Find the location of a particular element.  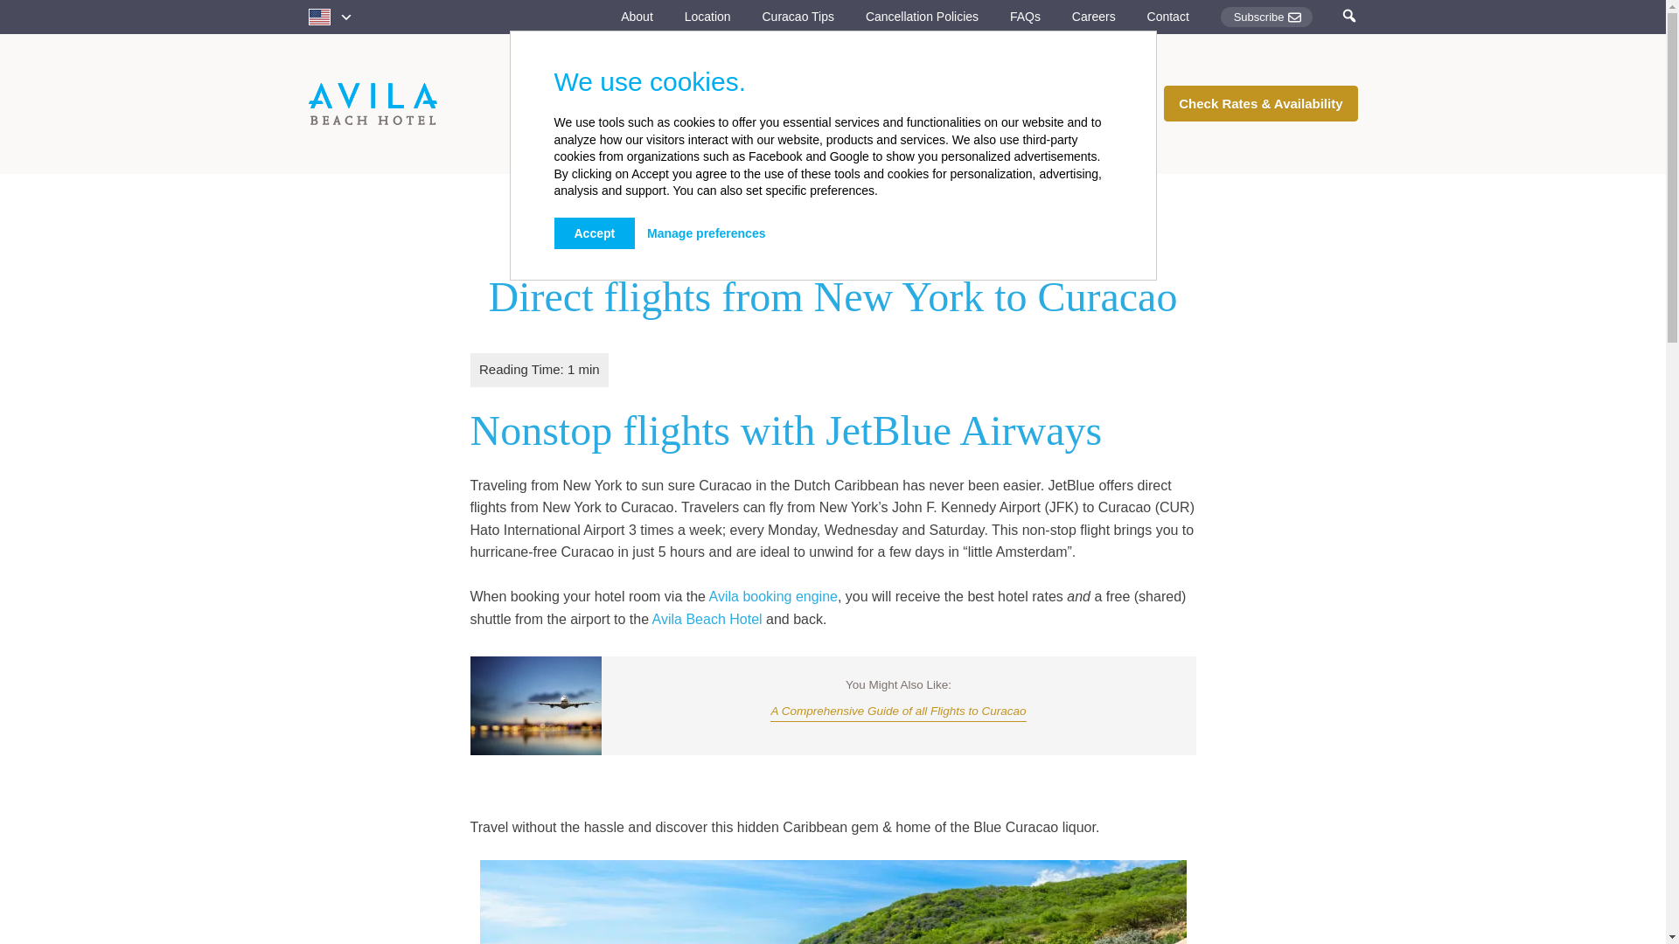

ACCOMMODATIONS is located at coordinates (614, 68).